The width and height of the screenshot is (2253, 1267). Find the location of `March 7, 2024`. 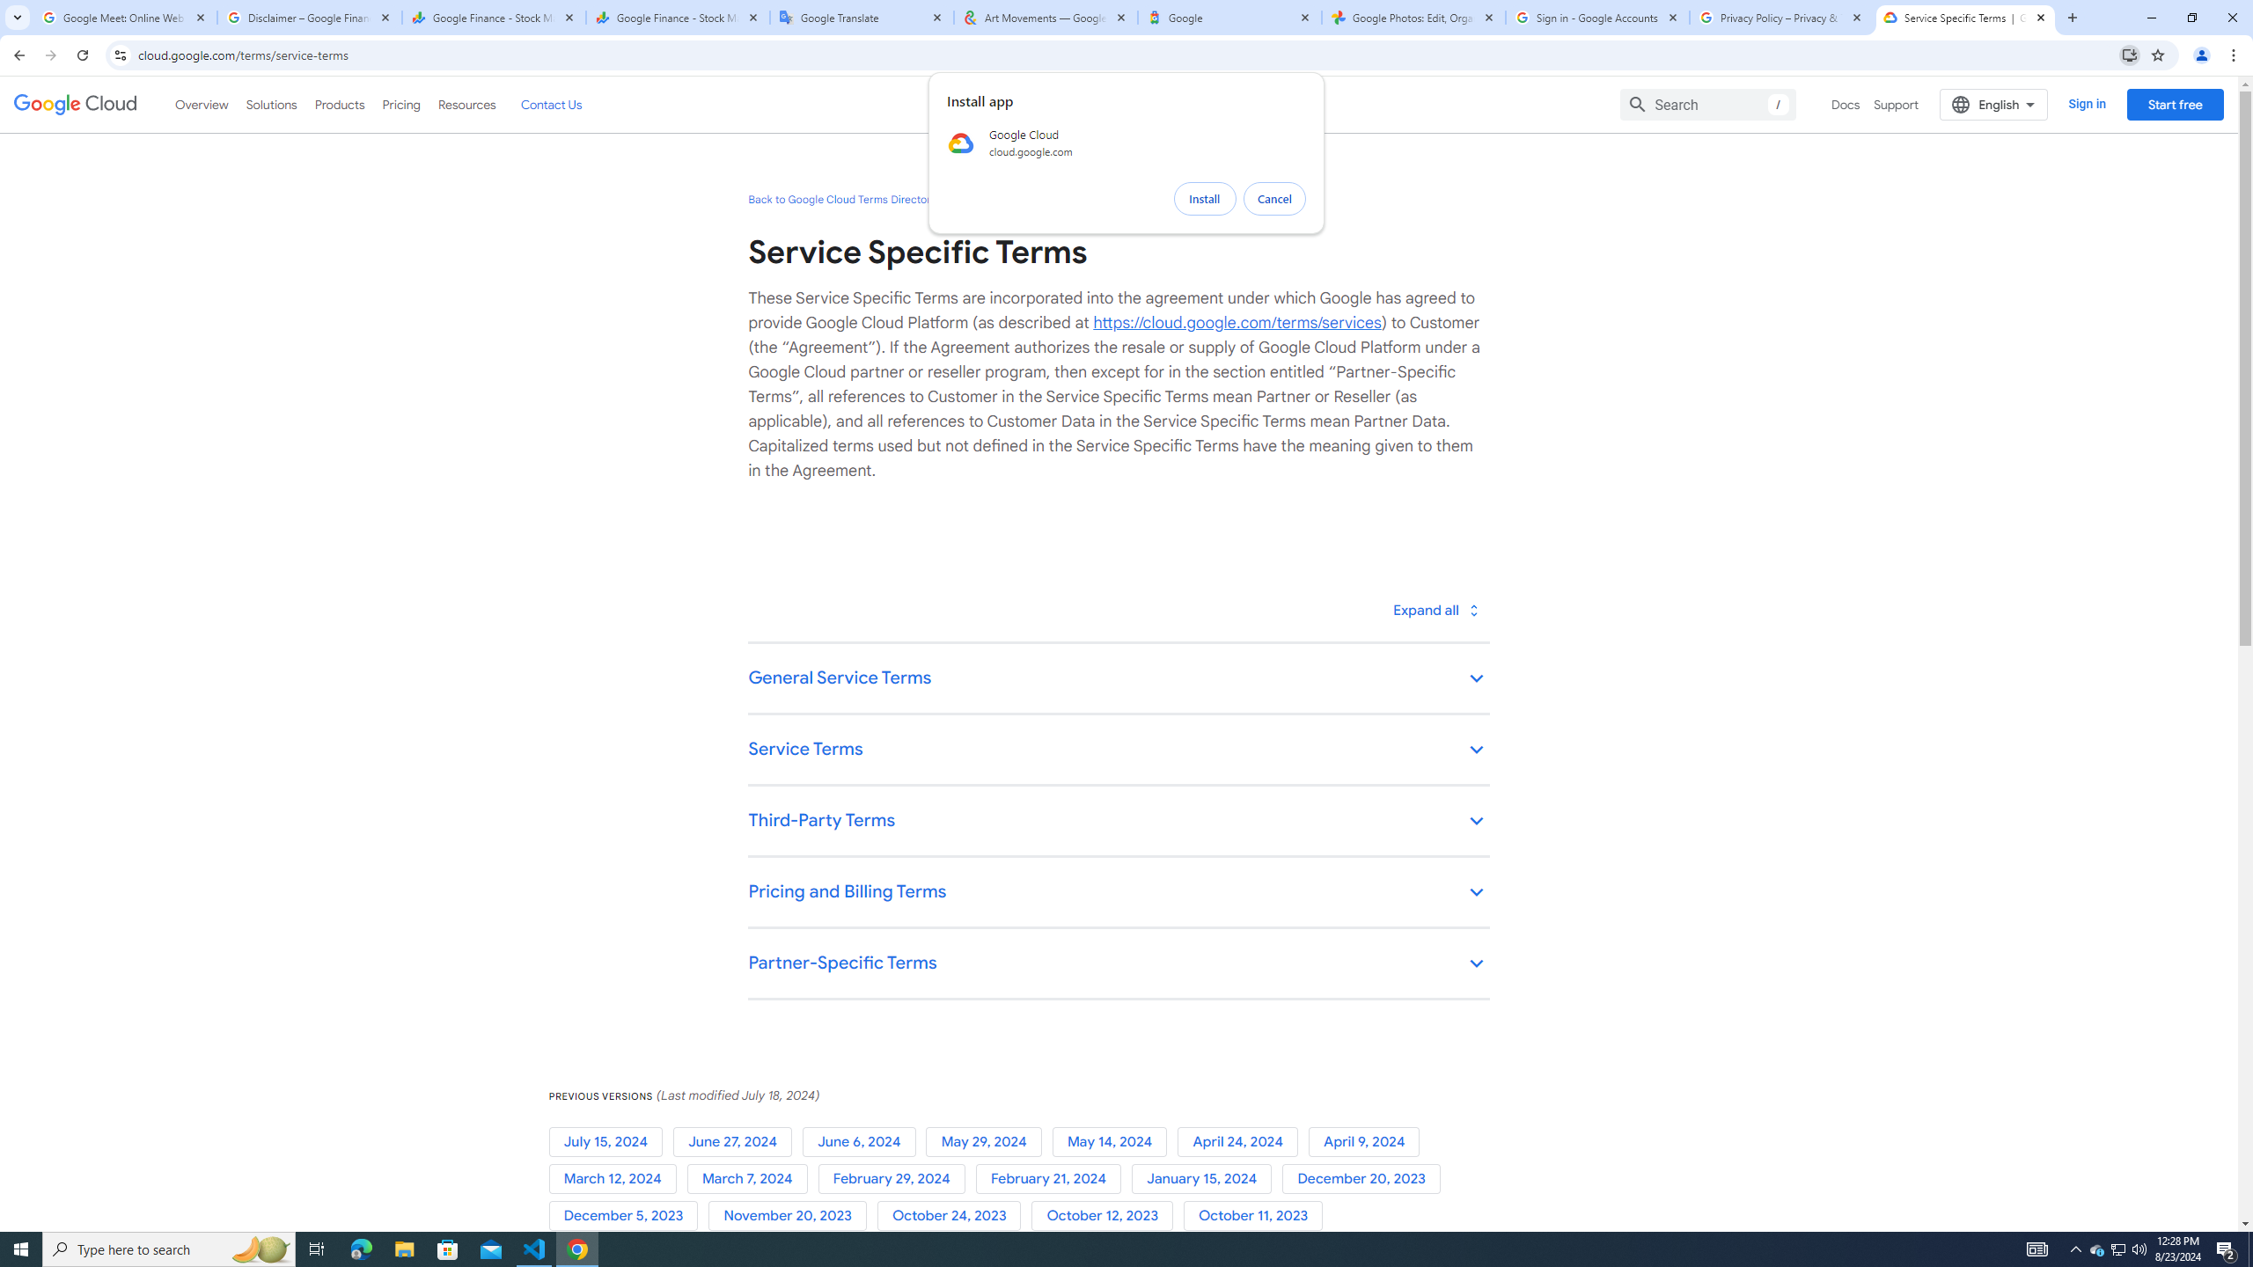

March 7, 2024 is located at coordinates (752, 1179).